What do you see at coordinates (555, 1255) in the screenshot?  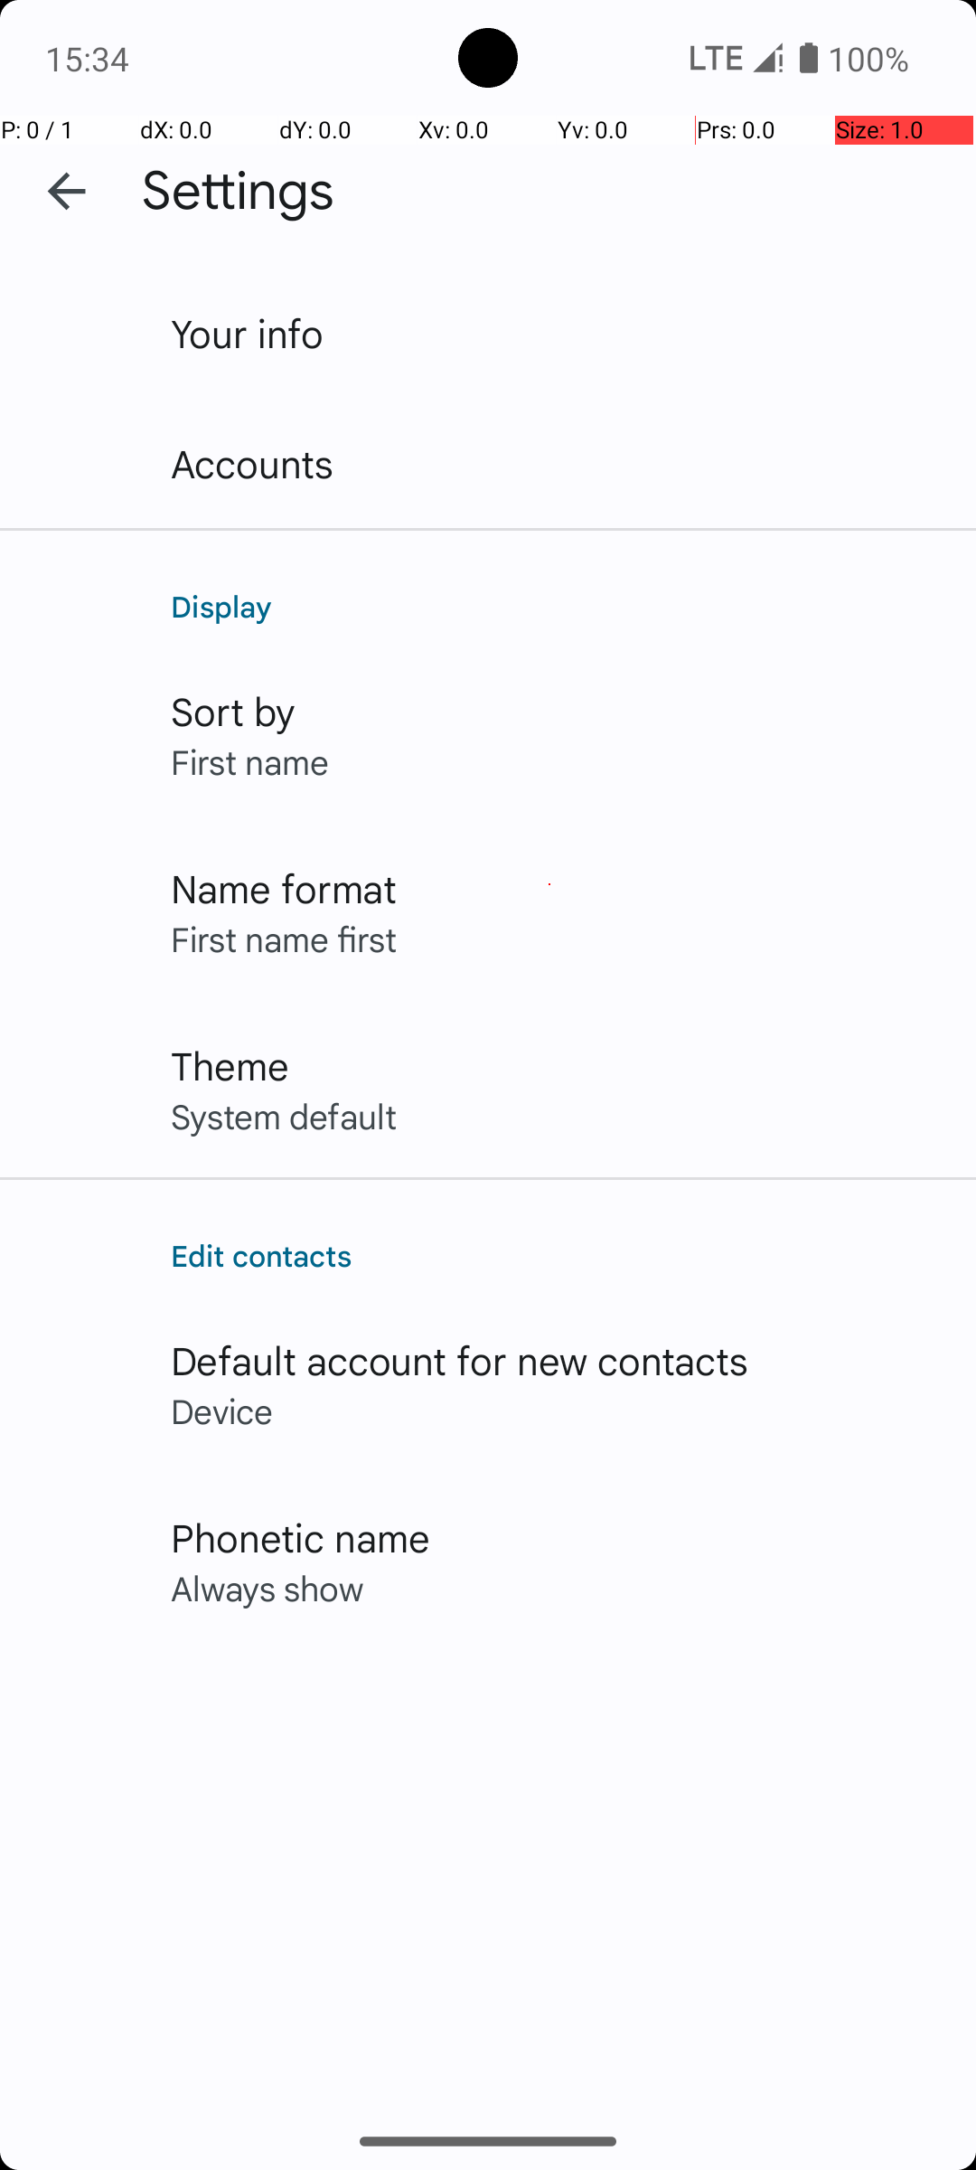 I see `Edit contacts` at bounding box center [555, 1255].